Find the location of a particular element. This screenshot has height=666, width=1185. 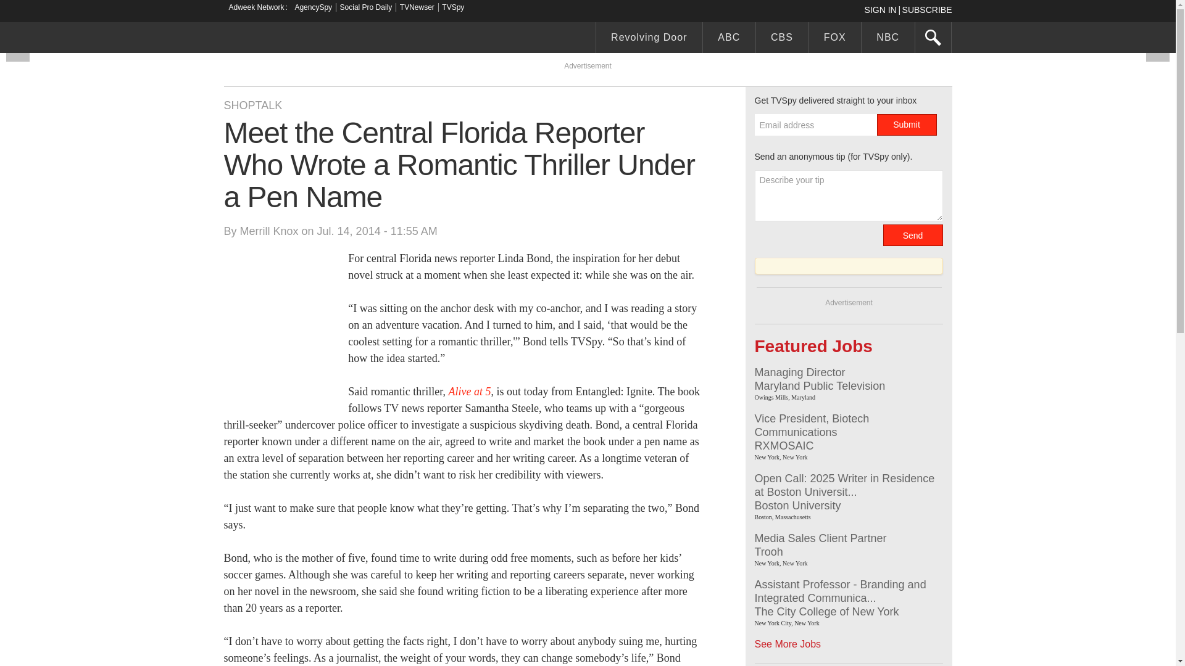

TVSpy is located at coordinates (453, 7).